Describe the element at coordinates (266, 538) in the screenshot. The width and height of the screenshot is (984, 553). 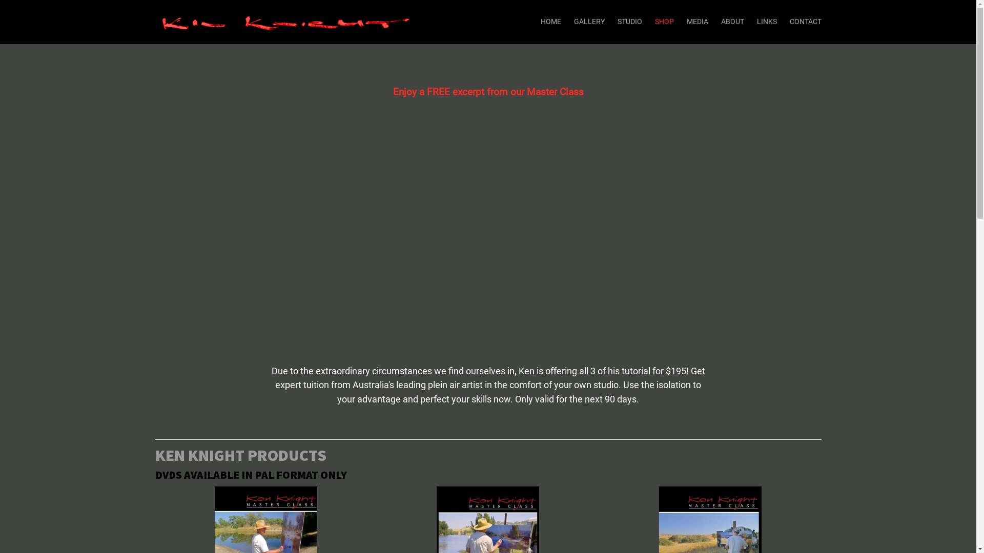
I see `Ken Knight Master Class - Waterhole Series` at that location.